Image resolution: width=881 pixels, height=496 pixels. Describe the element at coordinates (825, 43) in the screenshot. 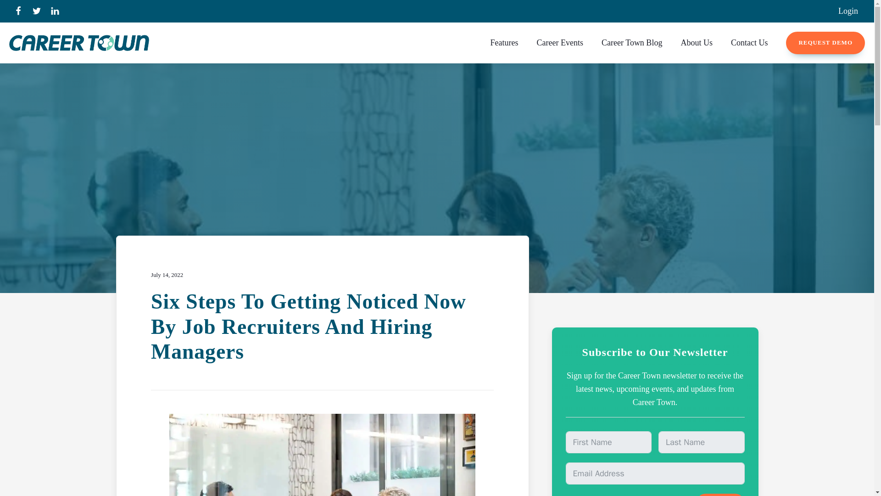

I see `REQUEST DEMO` at that location.